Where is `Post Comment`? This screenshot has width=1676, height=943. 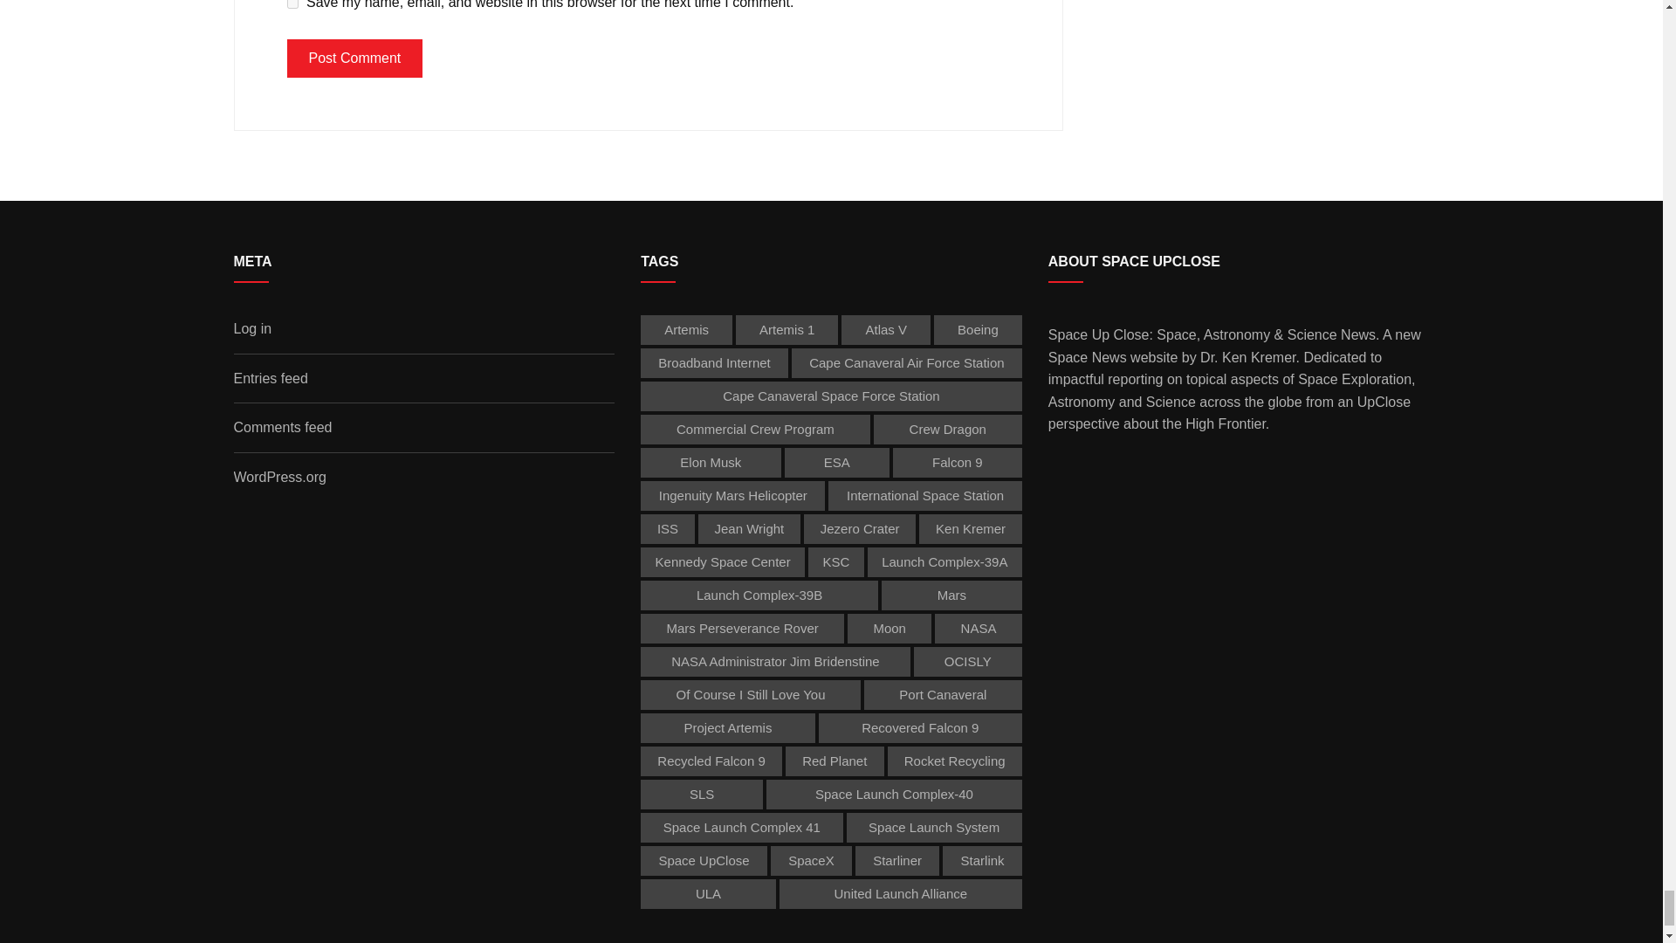 Post Comment is located at coordinates (354, 58).